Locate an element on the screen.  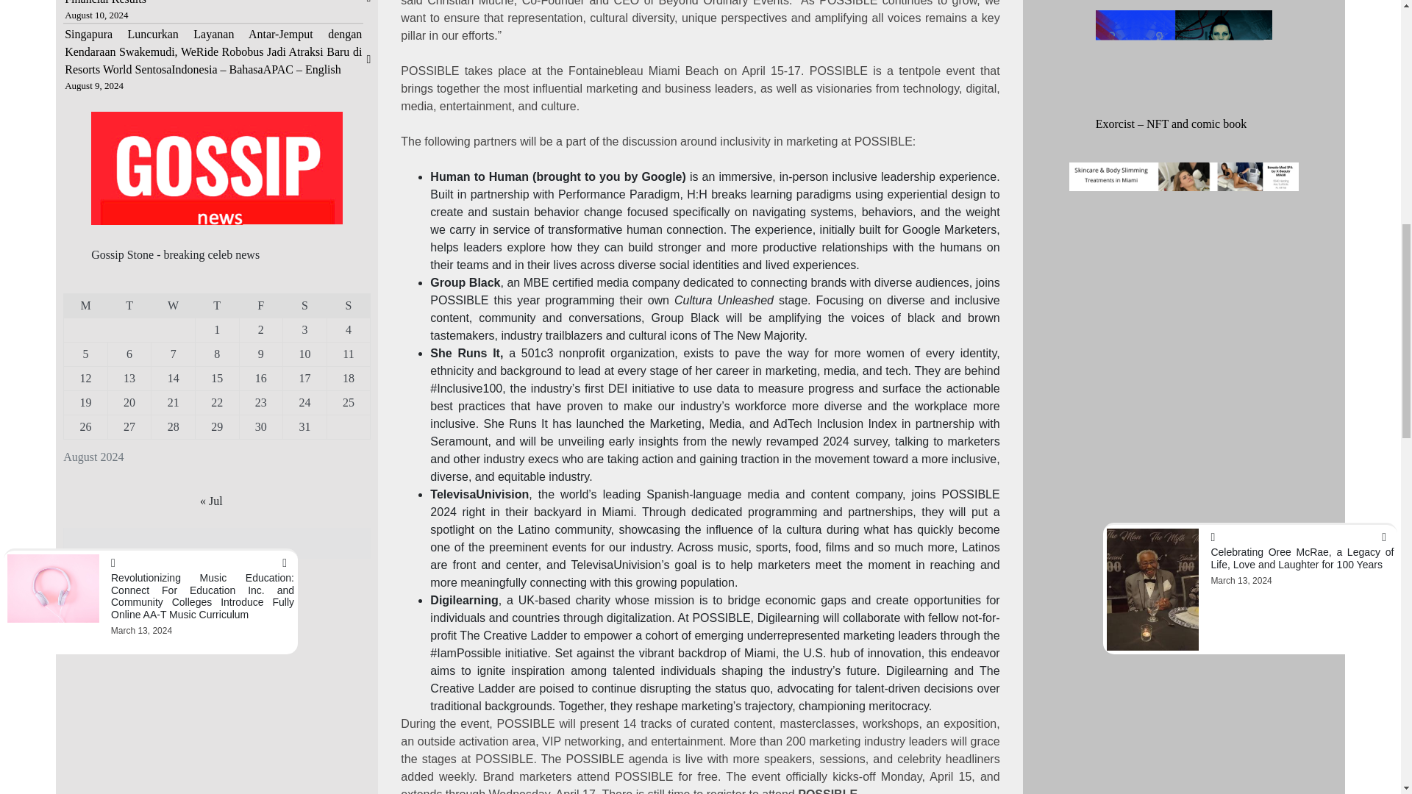
Saturday is located at coordinates (305, 306).